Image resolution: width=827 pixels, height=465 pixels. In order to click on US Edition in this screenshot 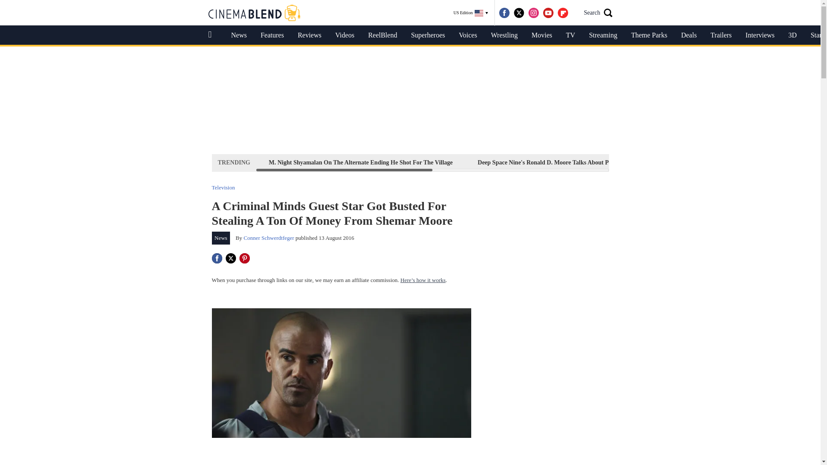, I will do `click(471, 13)`.